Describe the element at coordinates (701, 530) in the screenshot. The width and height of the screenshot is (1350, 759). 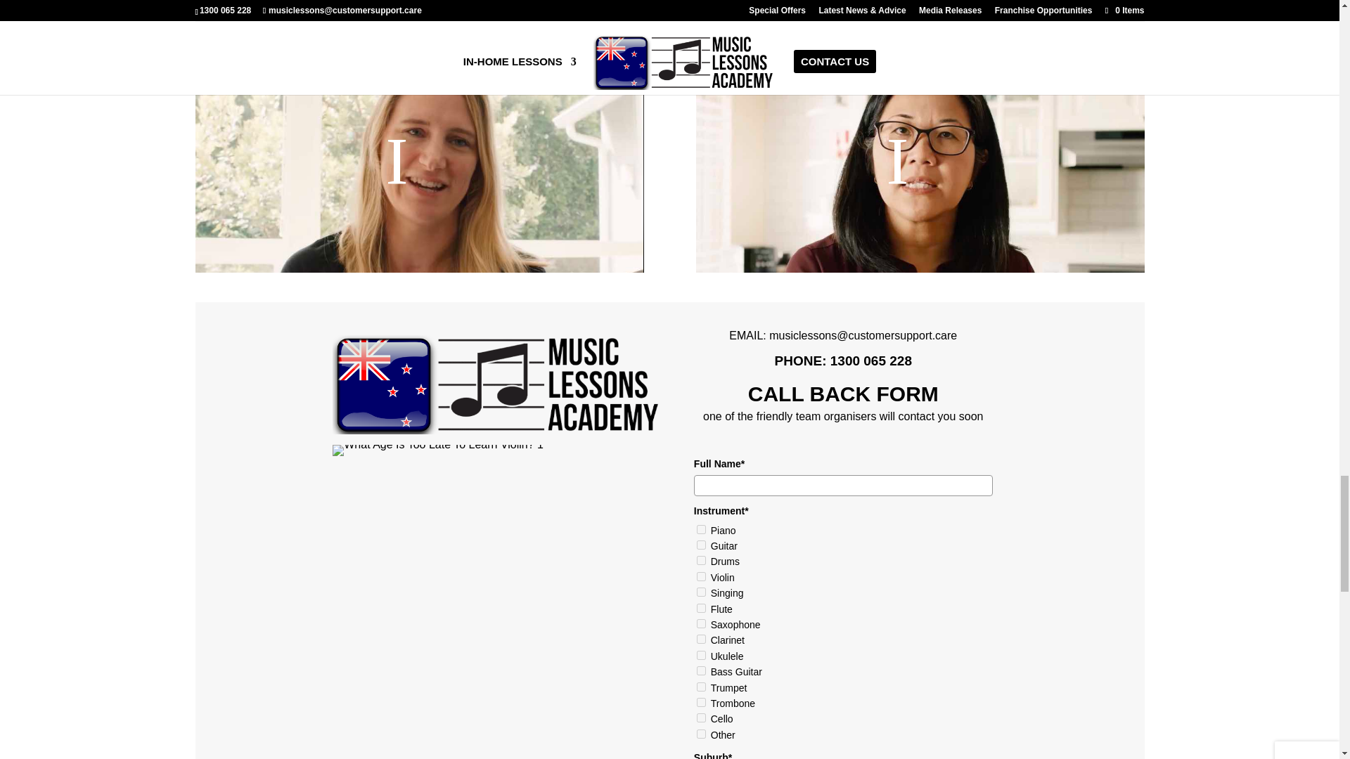
I see `Piano` at that location.